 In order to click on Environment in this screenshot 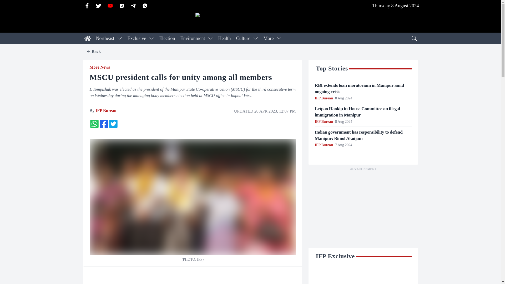, I will do `click(193, 38)`.